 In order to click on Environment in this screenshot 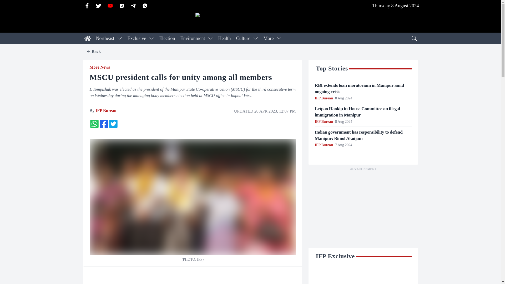, I will do `click(193, 38)`.